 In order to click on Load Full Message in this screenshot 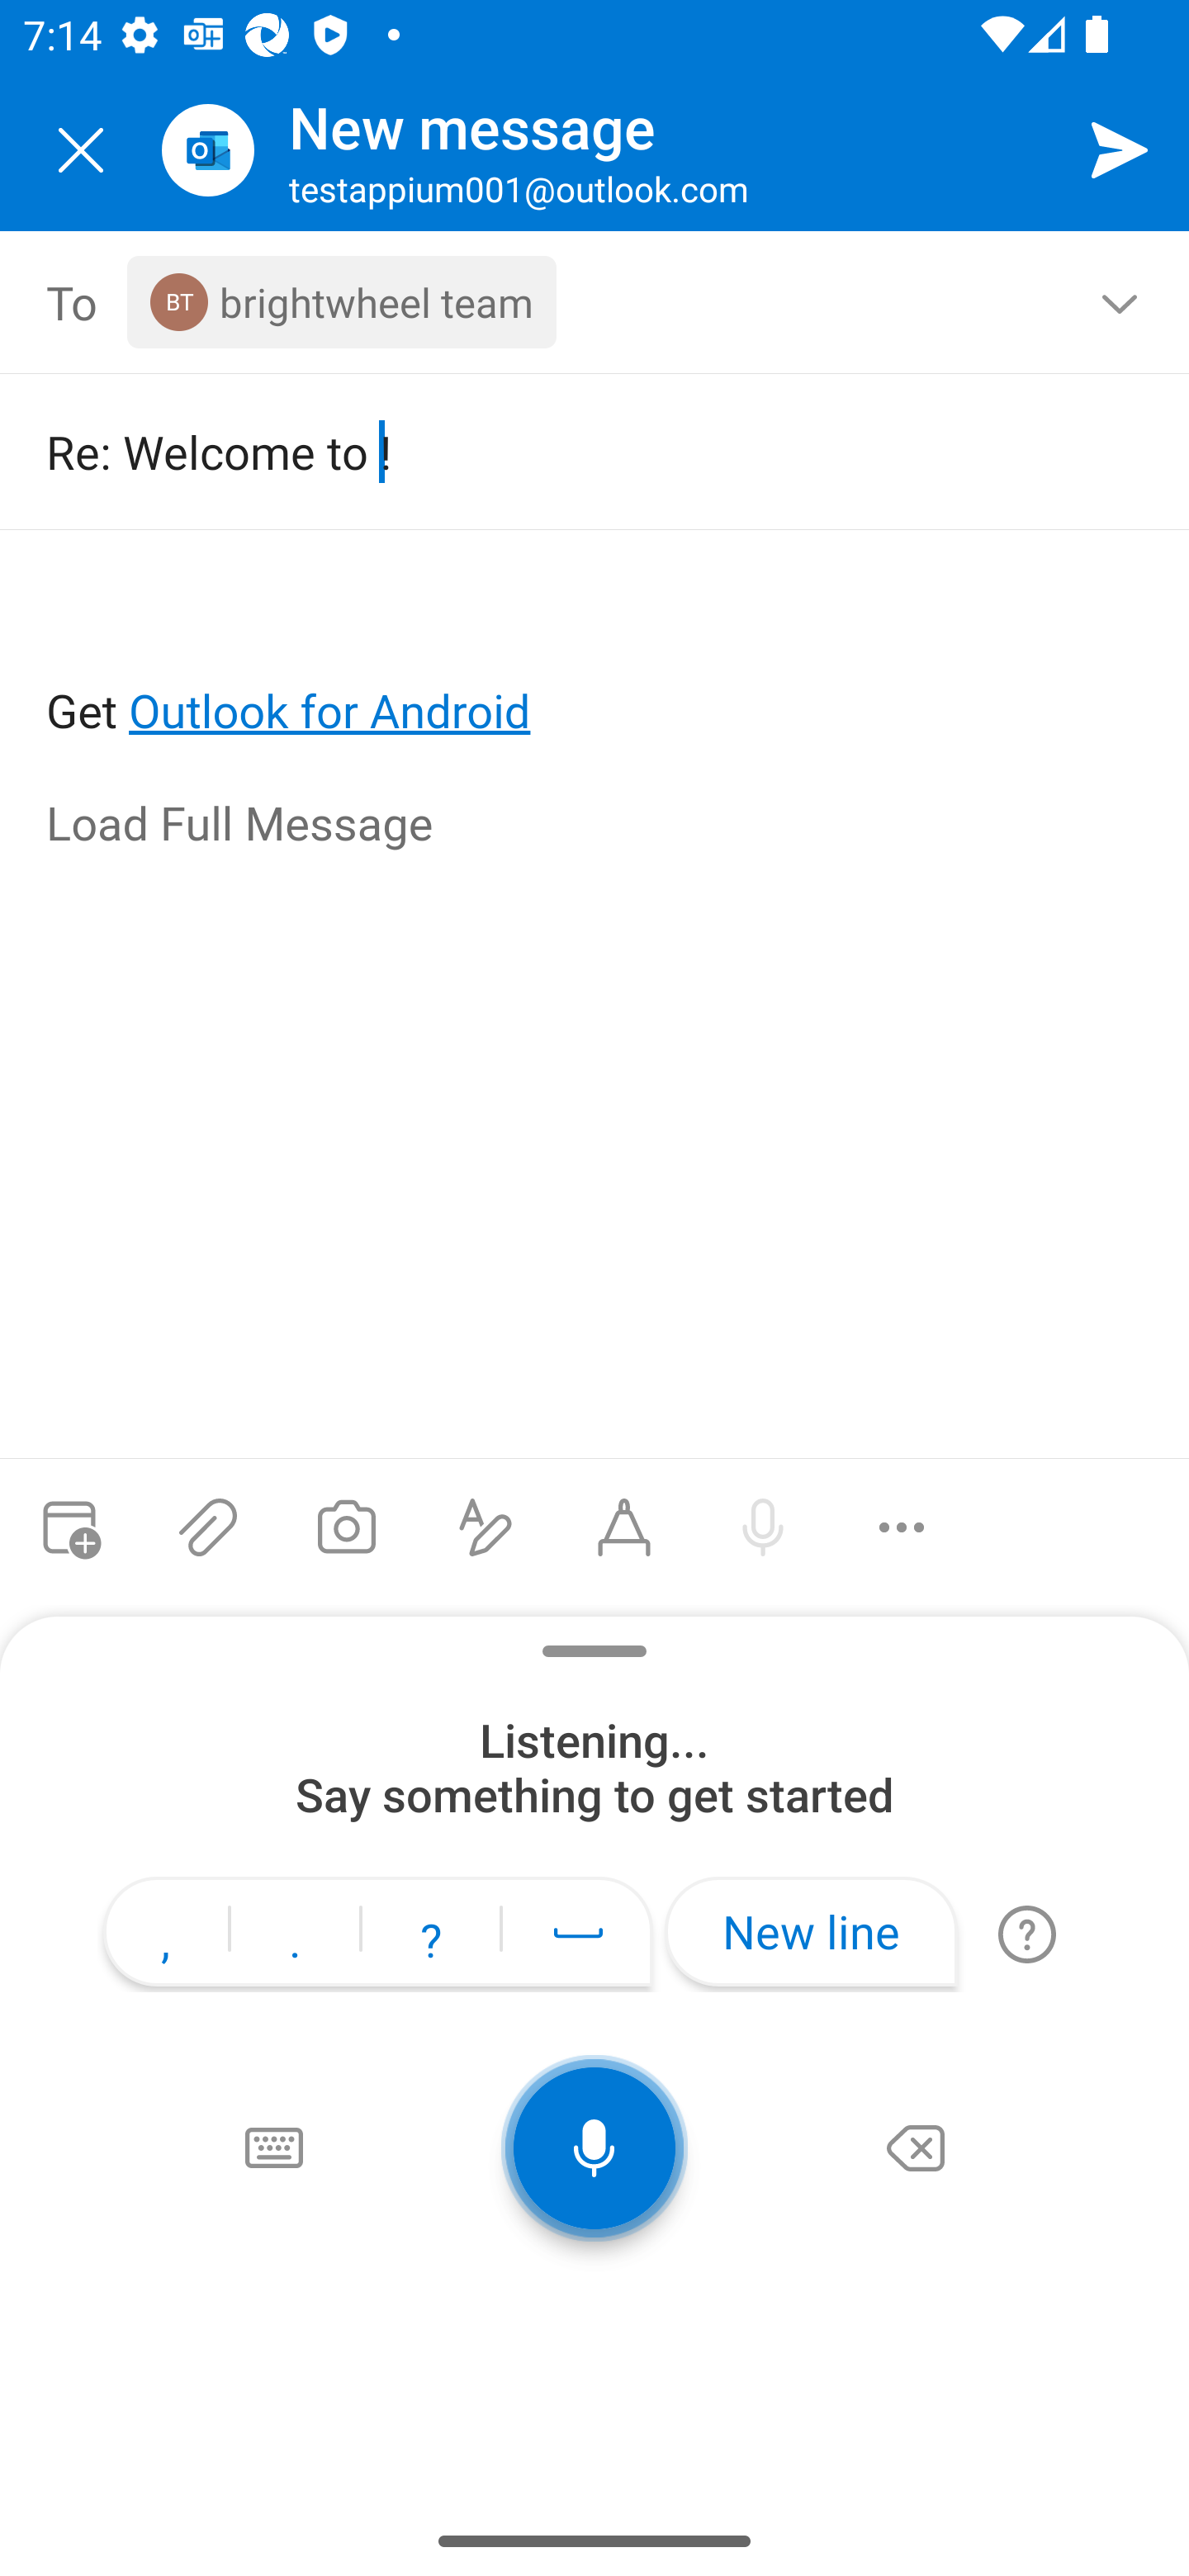, I will do `click(596, 826)`.